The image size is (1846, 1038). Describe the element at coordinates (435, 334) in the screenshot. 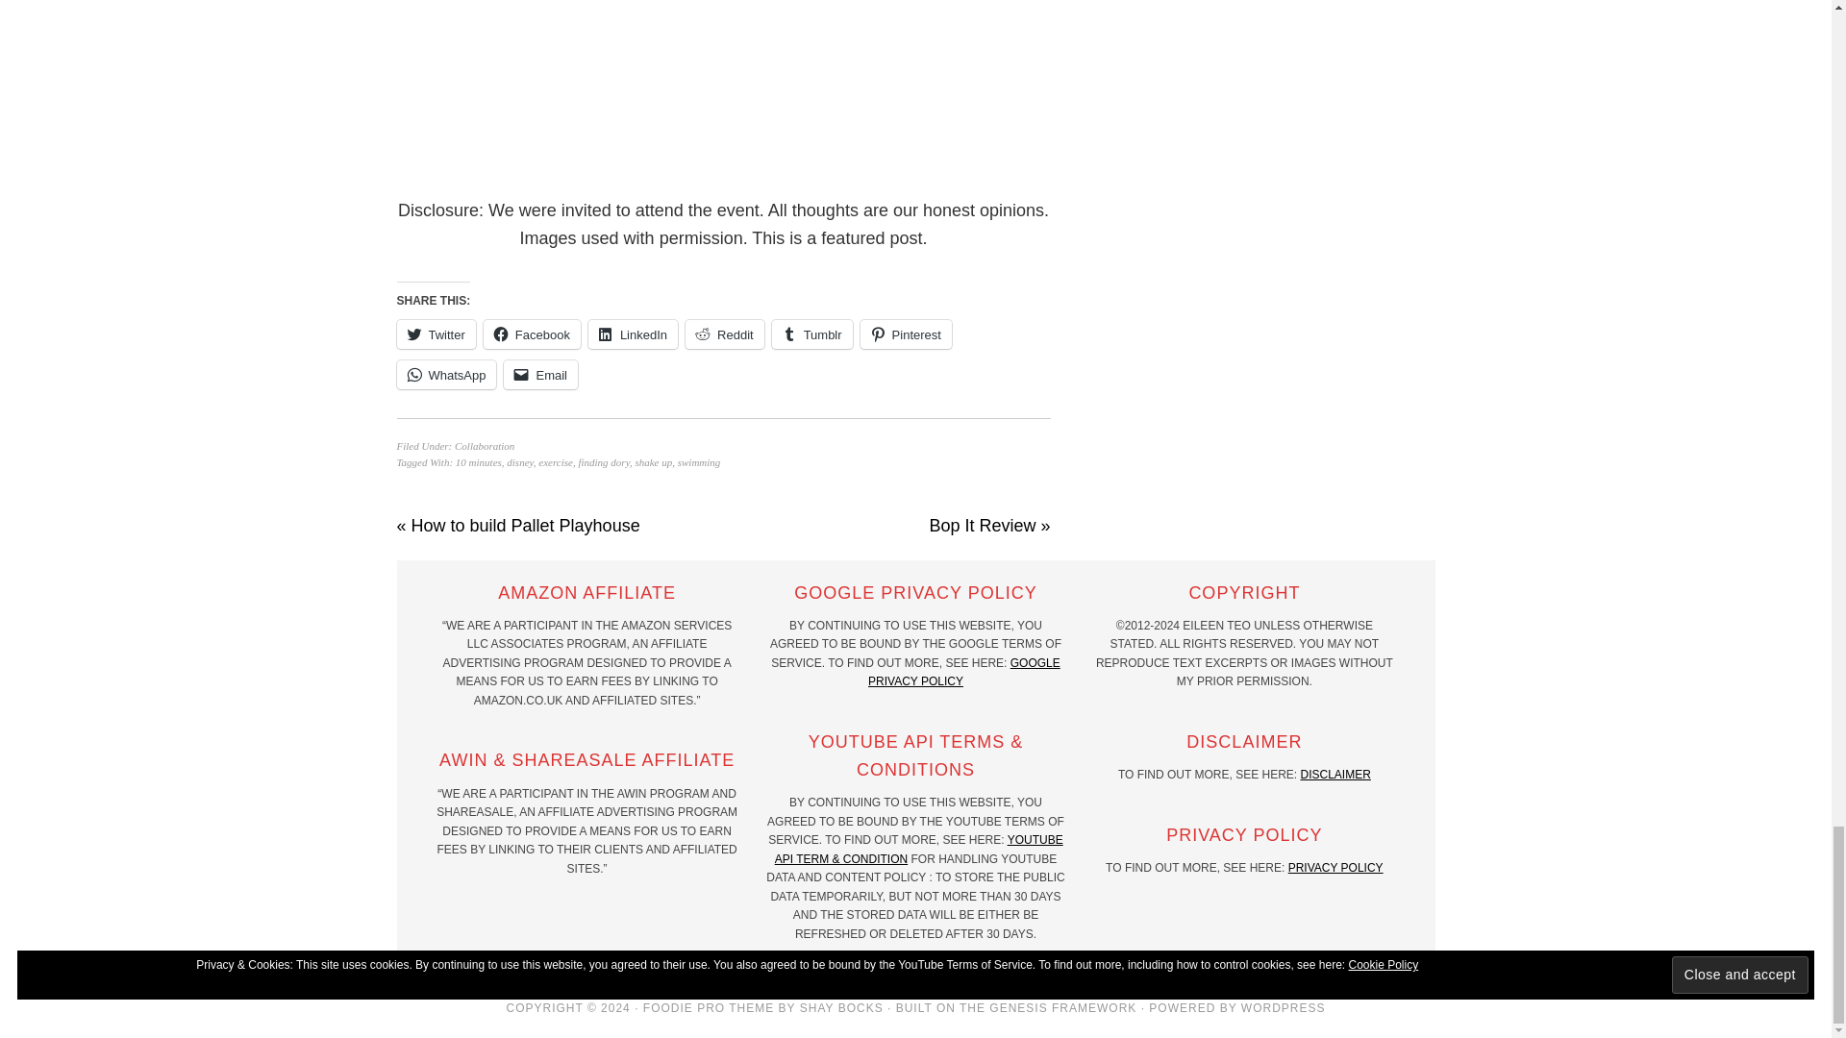

I see `Click to share on Twitter` at that location.